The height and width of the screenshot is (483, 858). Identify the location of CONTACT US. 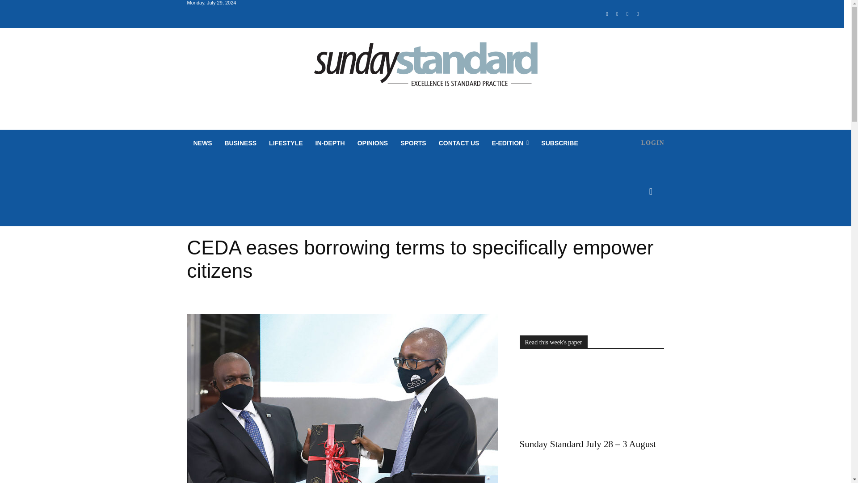
(458, 143).